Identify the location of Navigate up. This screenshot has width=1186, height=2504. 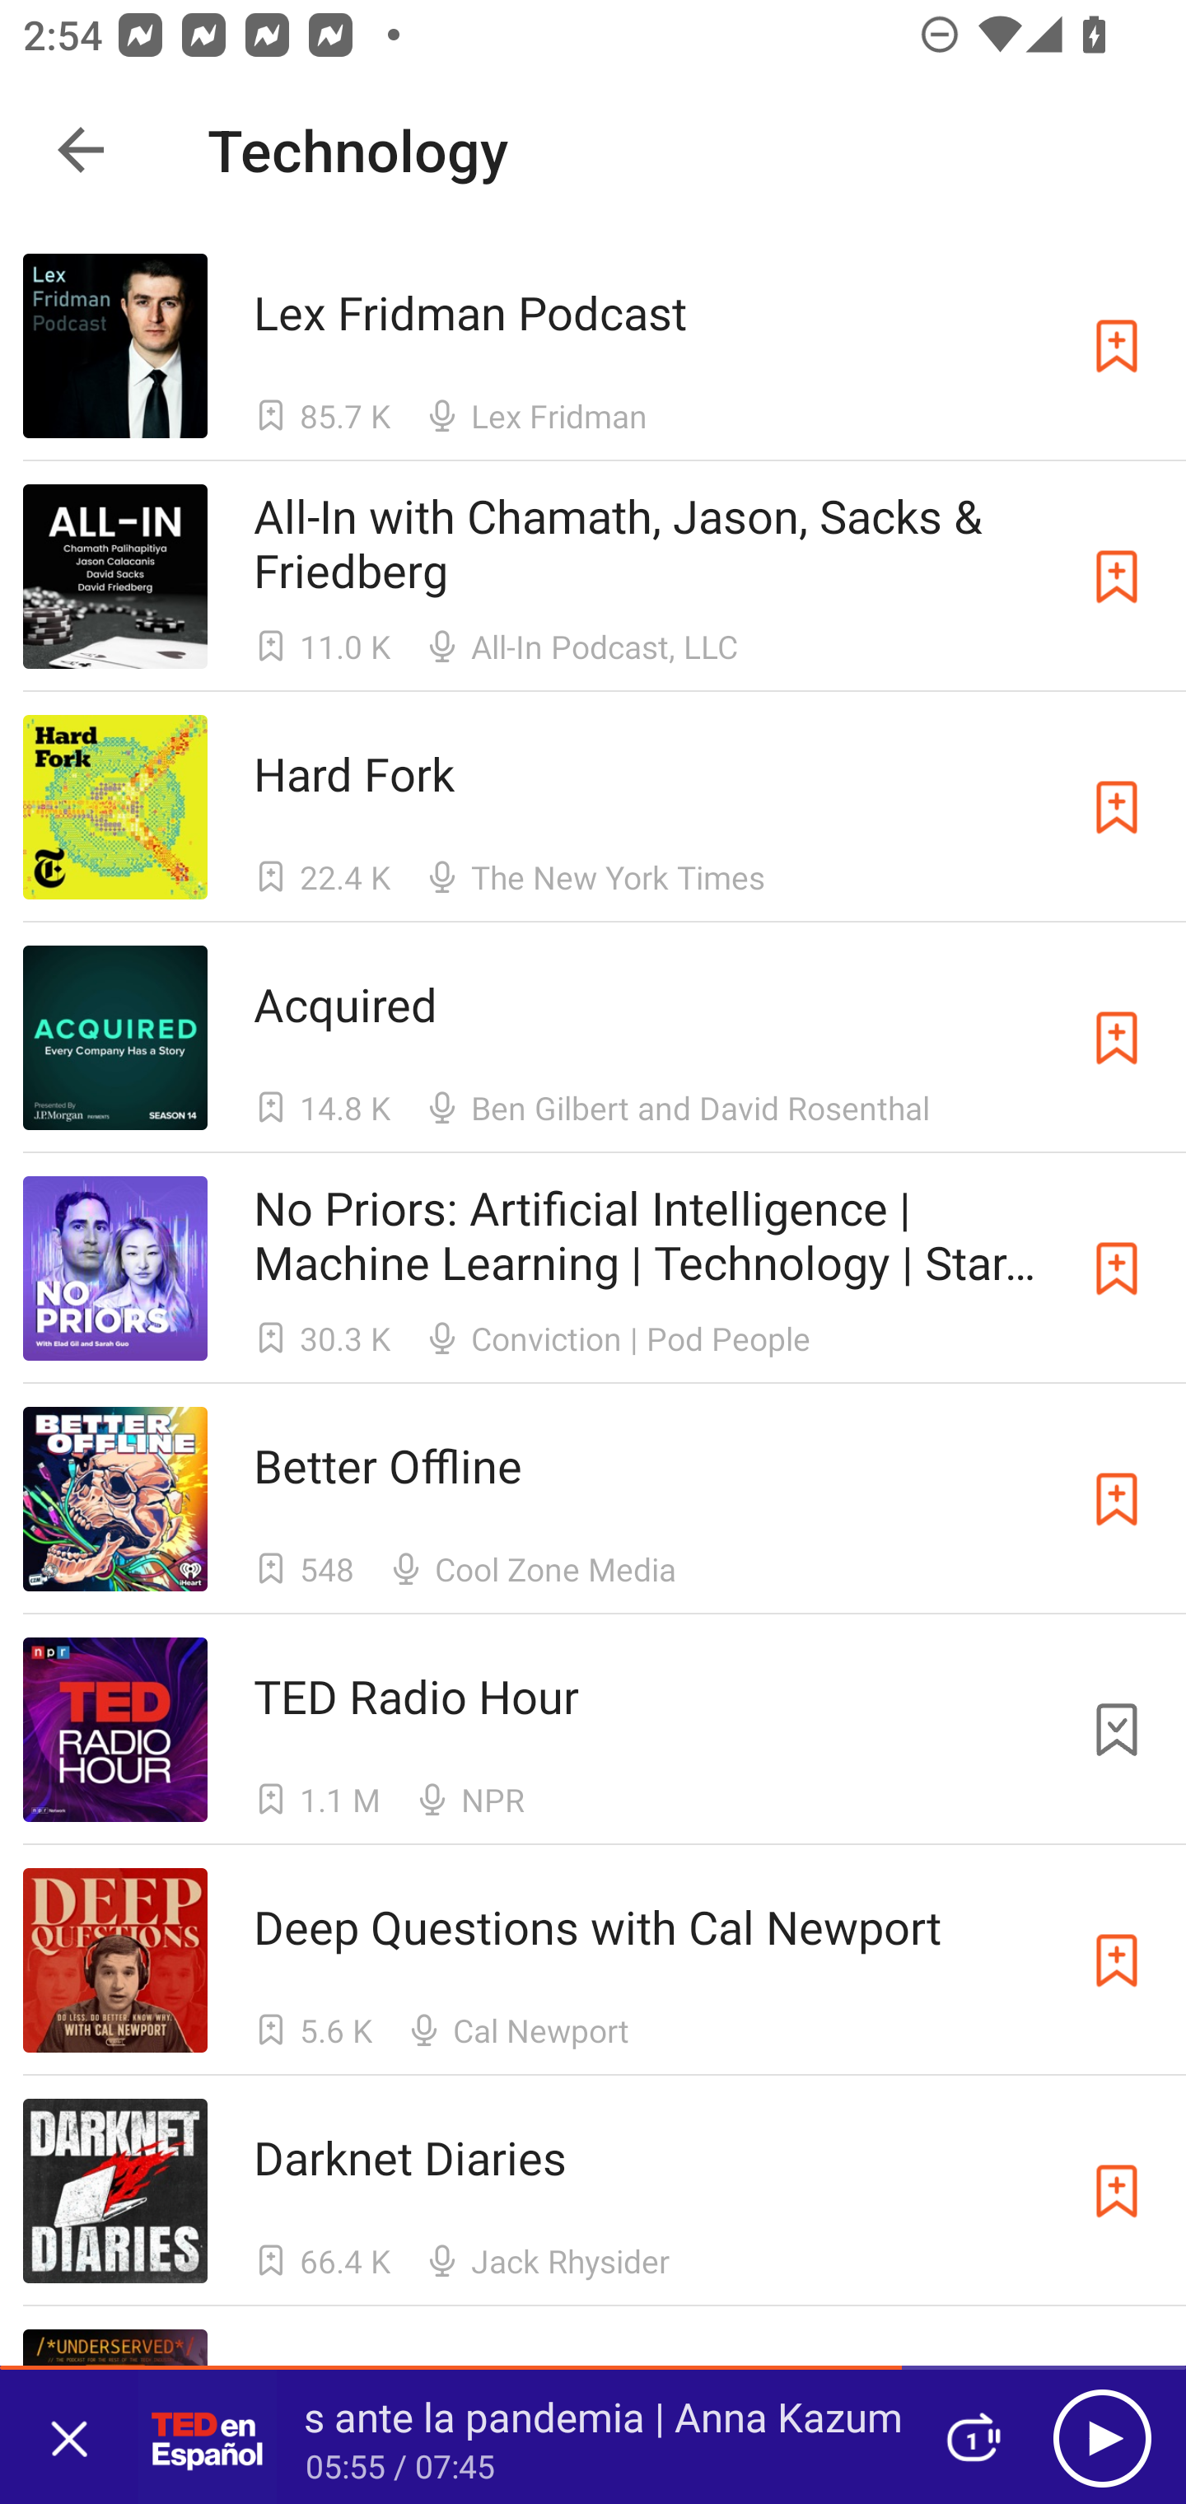
(81, 150).